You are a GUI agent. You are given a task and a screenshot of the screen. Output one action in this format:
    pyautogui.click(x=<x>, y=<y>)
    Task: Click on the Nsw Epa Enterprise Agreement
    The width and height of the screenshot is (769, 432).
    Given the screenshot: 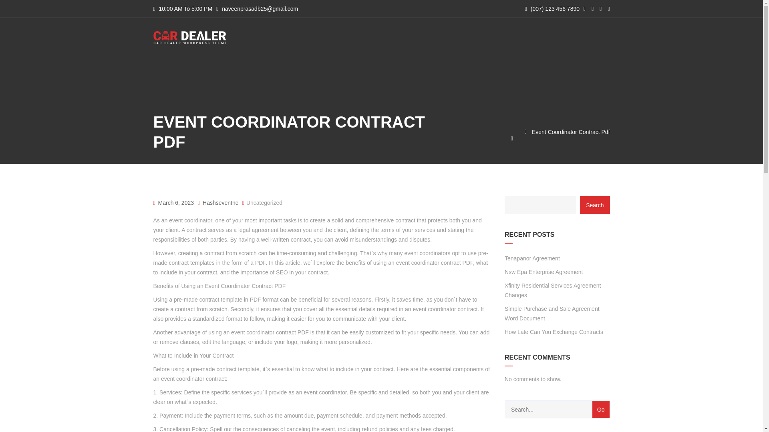 What is the action you would take?
    pyautogui.click(x=544, y=272)
    